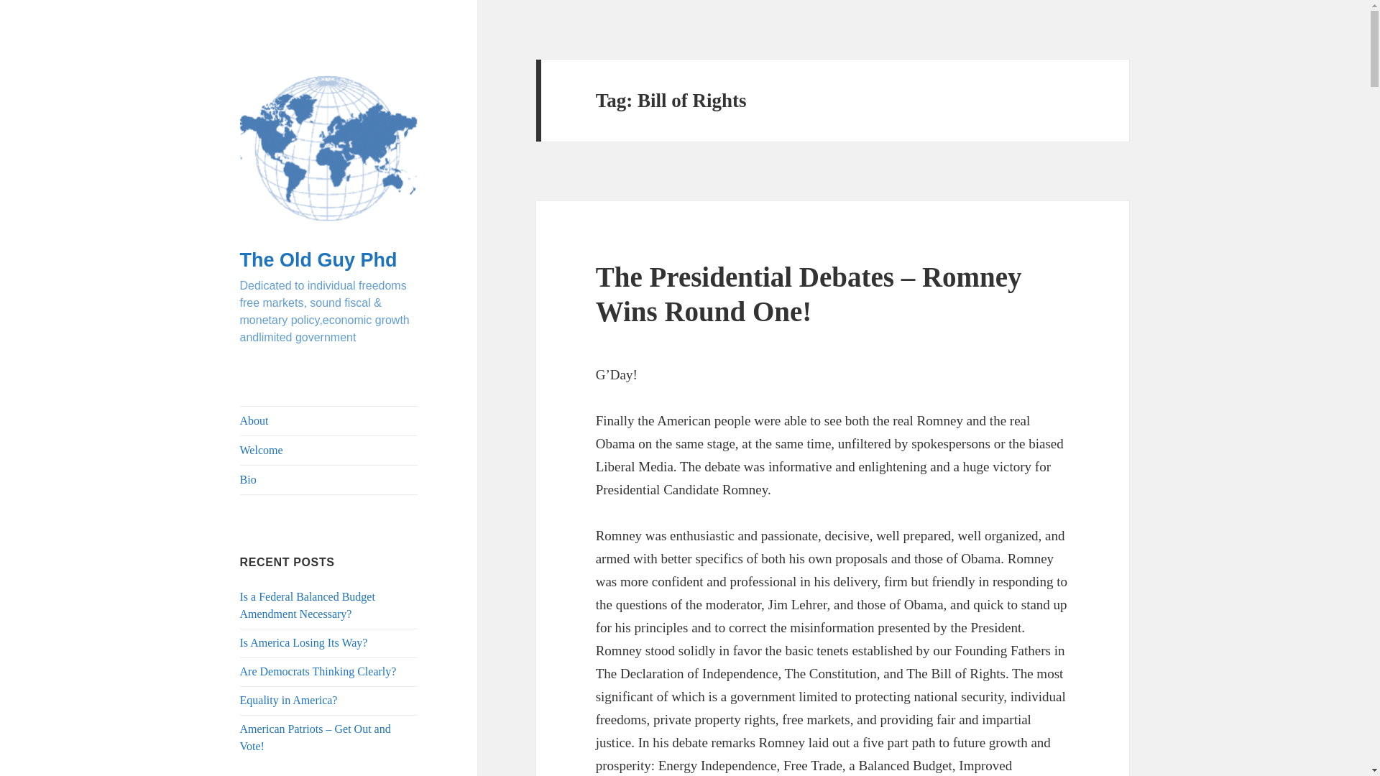  I want to click on Is America Losing Its Way?, so click(304, 642).